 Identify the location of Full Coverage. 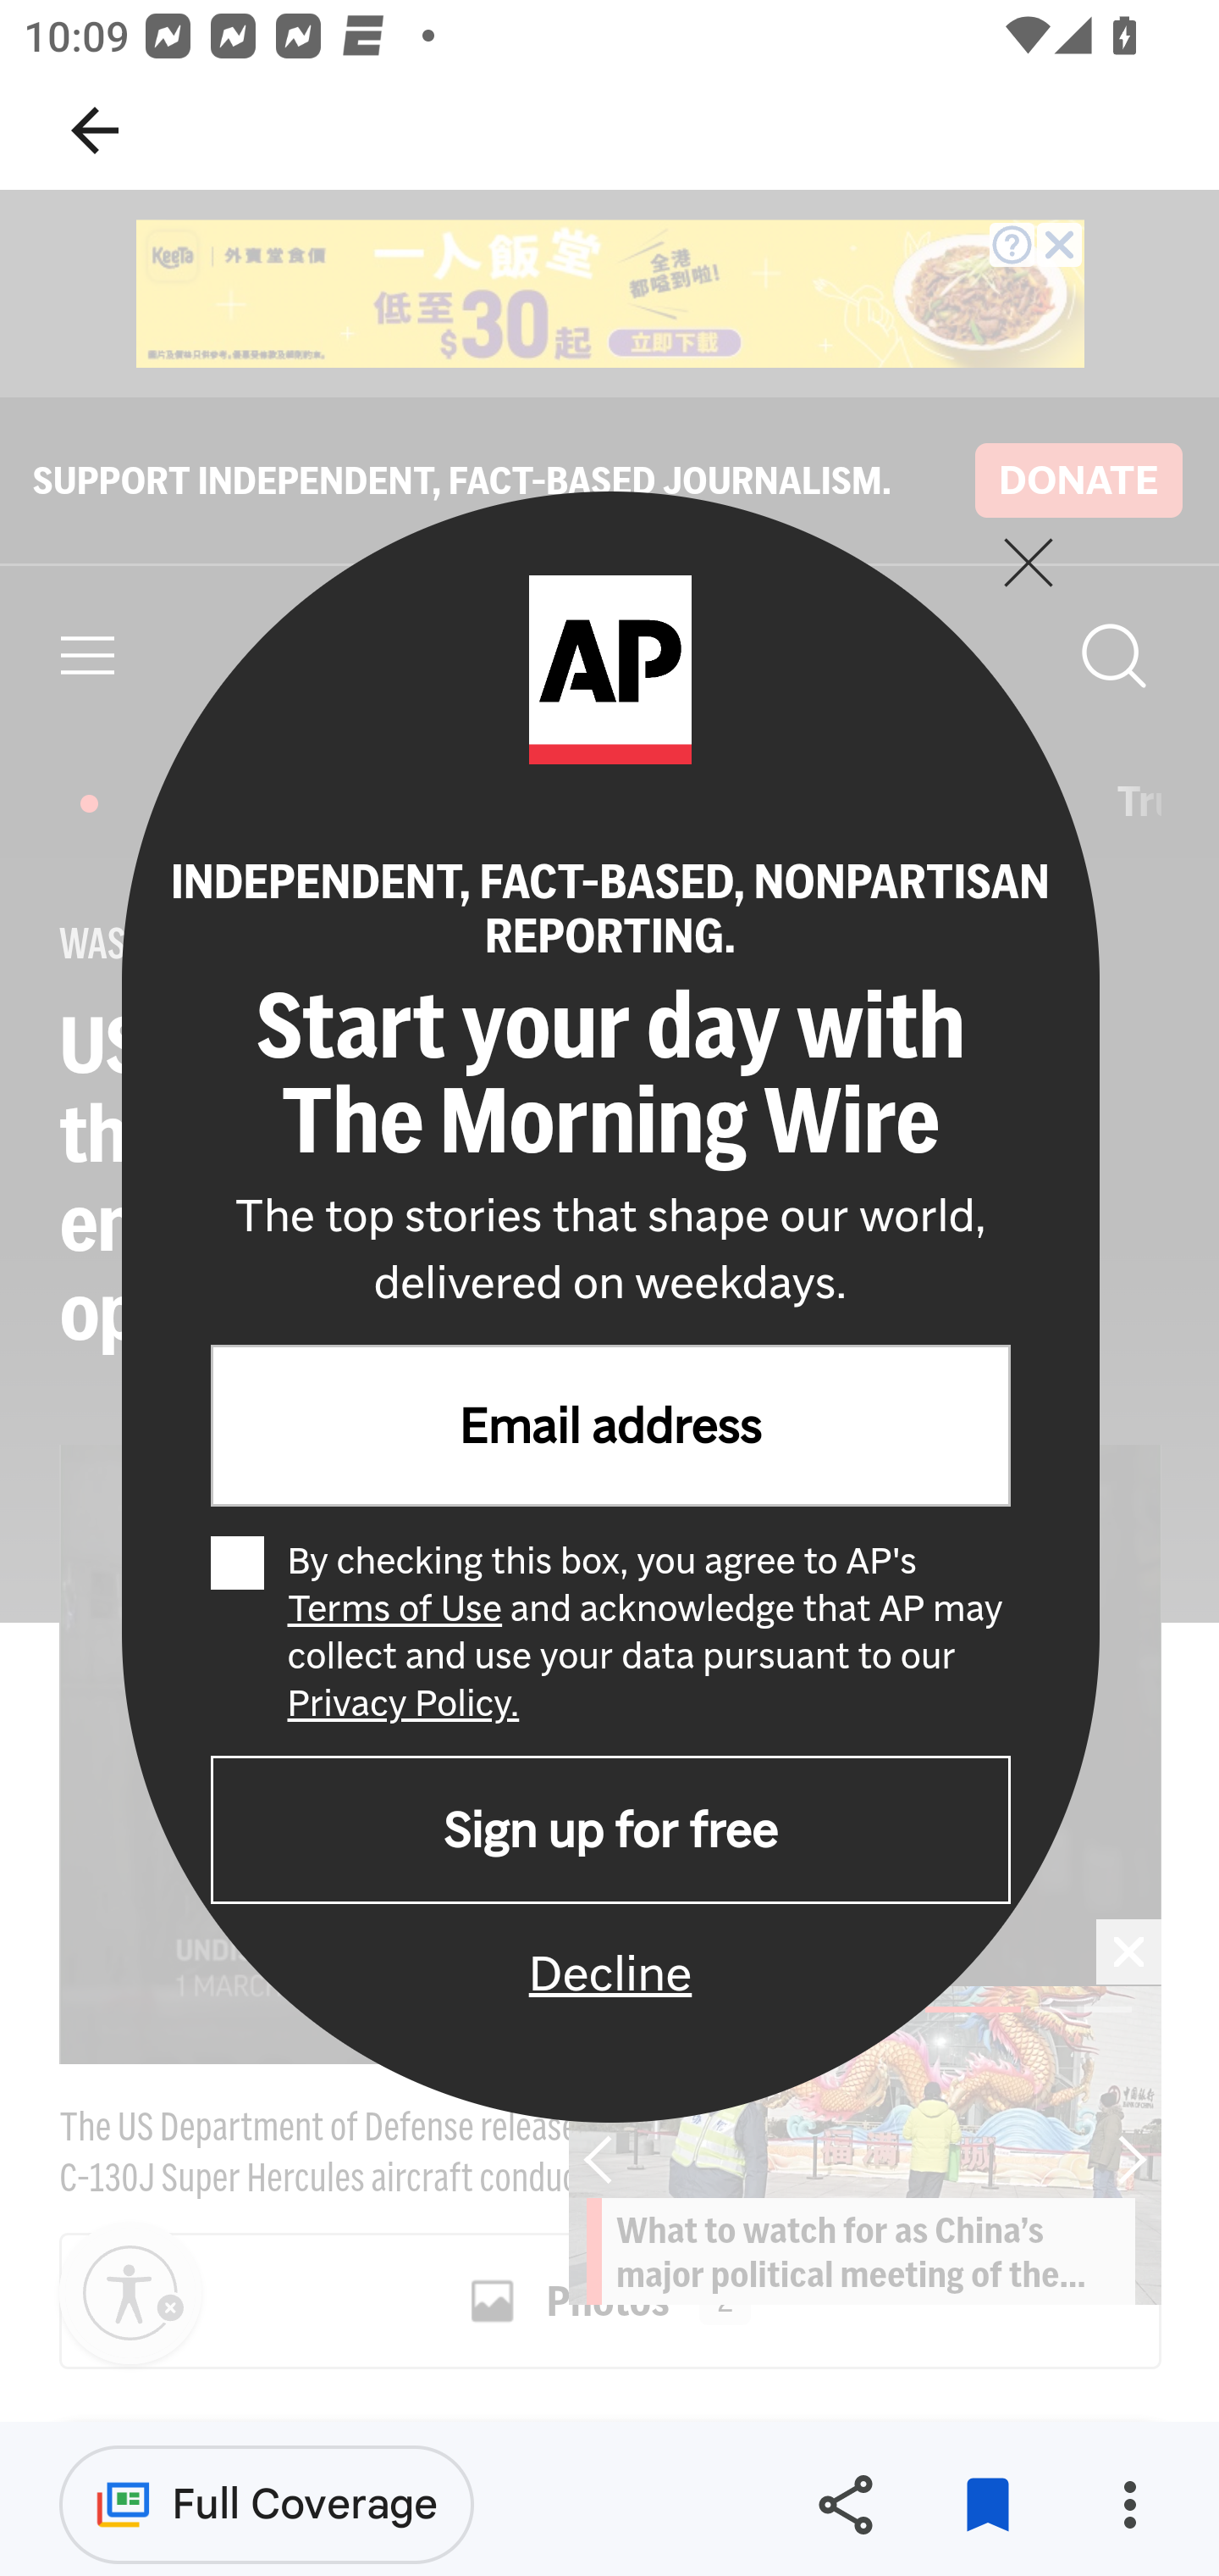
(267, 2503).